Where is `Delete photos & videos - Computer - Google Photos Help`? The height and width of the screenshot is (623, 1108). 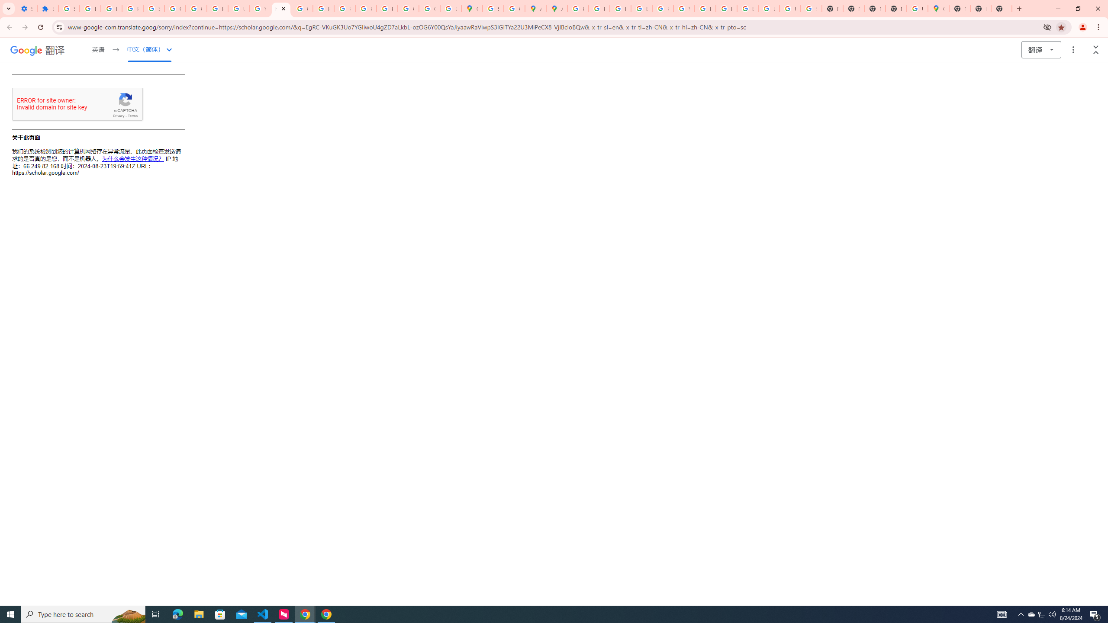 Delete photos & videos - Computer - Google Photos Help is located at coordinates (90, 9).